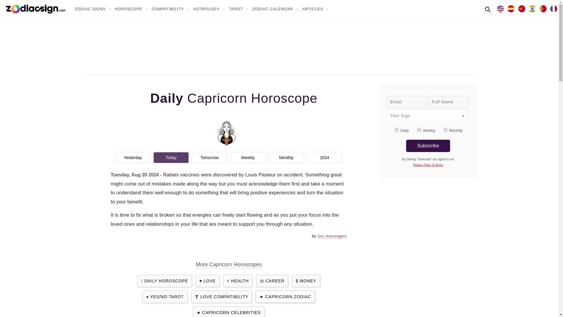 This screenshot has width=563, height=317. Describe the element at coordinates (445, 130) in the screenshot. I see `monthly` at that location.